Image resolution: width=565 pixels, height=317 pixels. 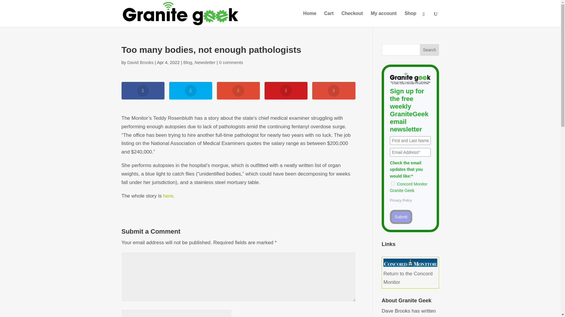 What do you see at coordinates (168, 196) in the screenshot?
I see `here` at bounding box center [168, 196].